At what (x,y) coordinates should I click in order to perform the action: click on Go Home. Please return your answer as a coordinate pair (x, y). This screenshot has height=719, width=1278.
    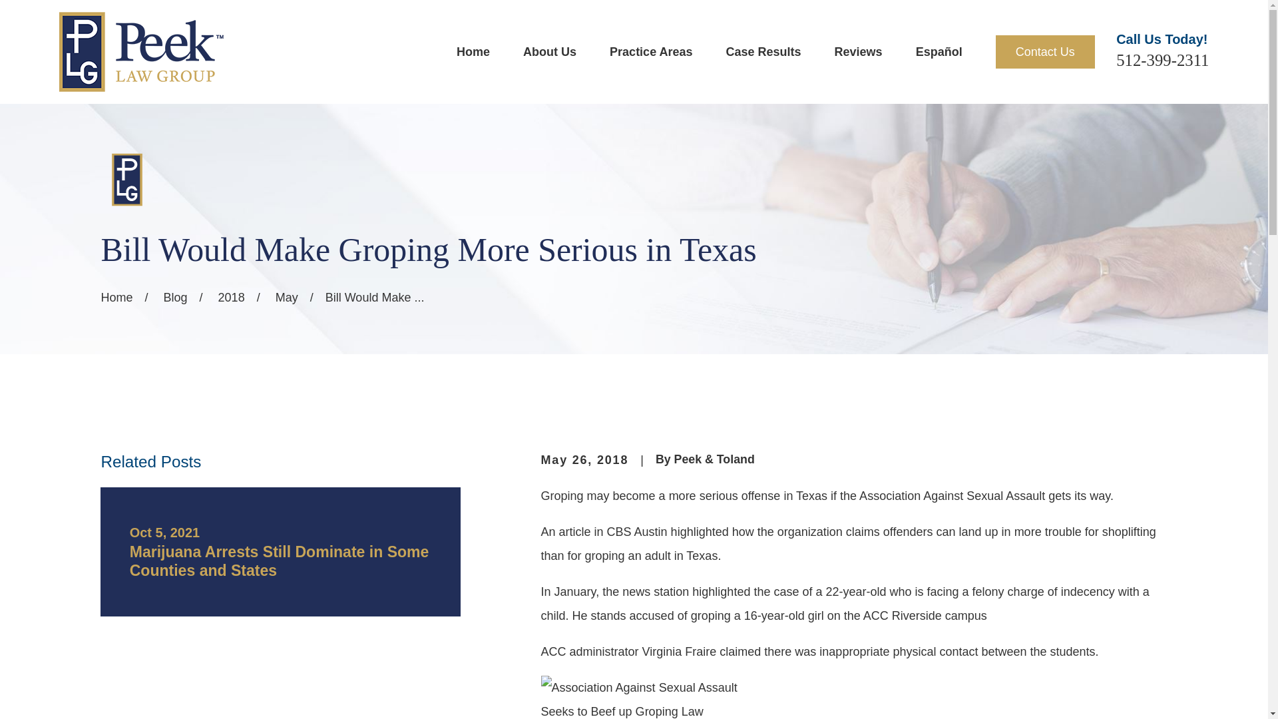
    Looking at the image, I should click on (116, 297).